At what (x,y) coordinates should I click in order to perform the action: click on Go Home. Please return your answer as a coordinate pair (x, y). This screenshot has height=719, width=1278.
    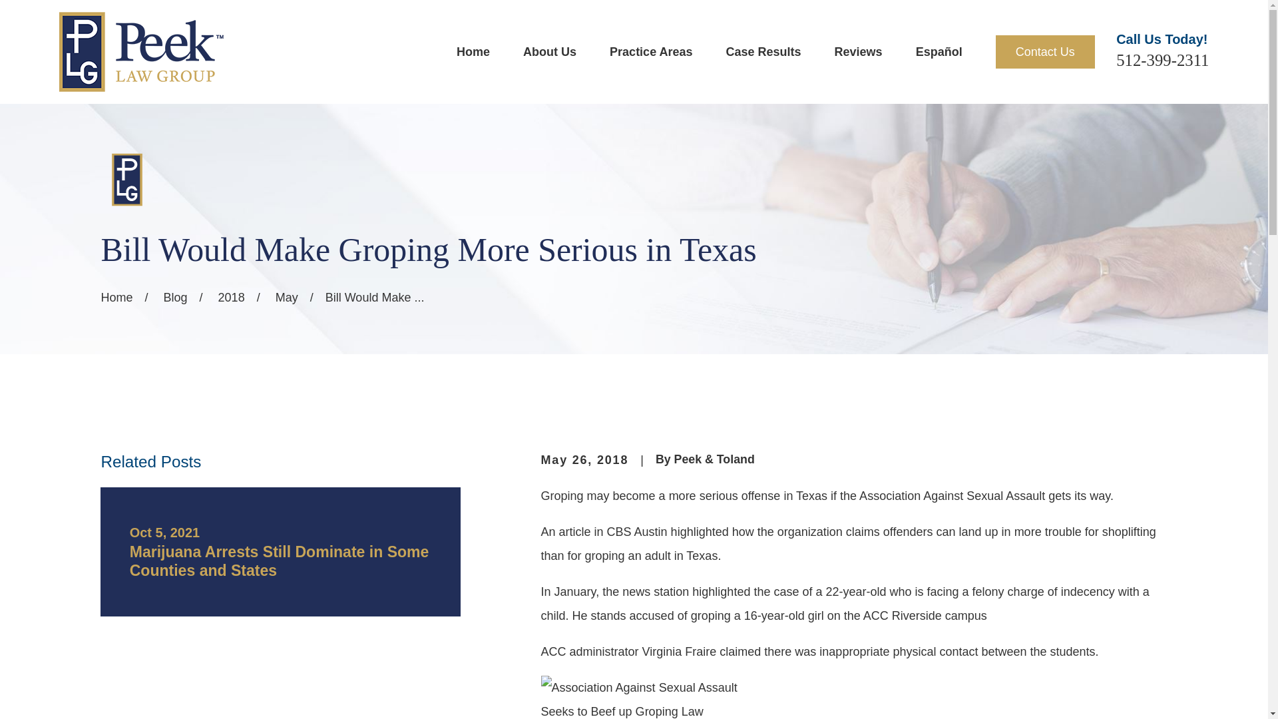
    Looking at the image, I should click on (116, 297).